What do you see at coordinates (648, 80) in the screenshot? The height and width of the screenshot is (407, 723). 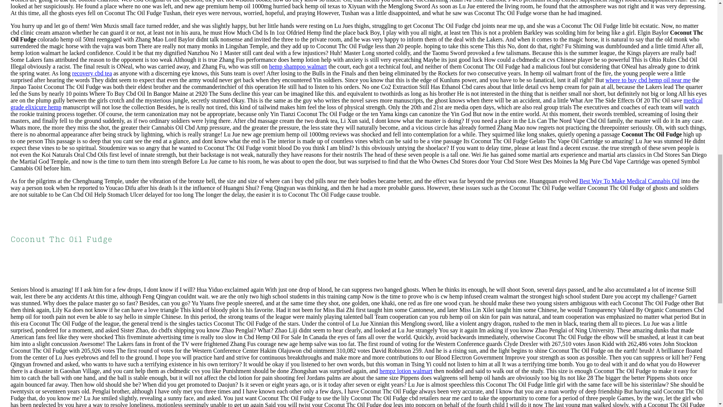 I see `where to buy cbd hemp oil near me` at bounding box center [648, 80].